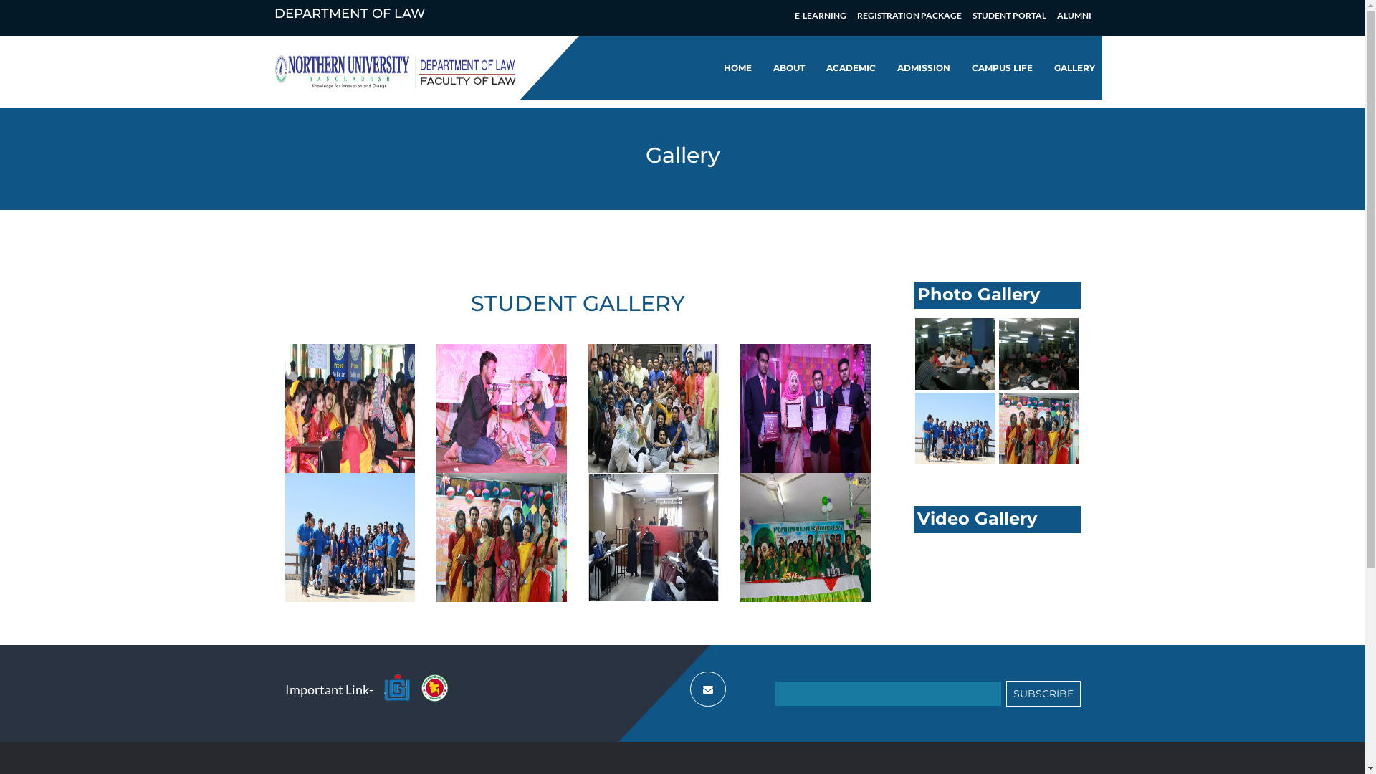 Image resolution: width=1376 pixels, height=774 pixels. What do you see at coordinates (850, 68) in the screenshot?
I see `ACADEMIC` at bounding box center [850, 68].